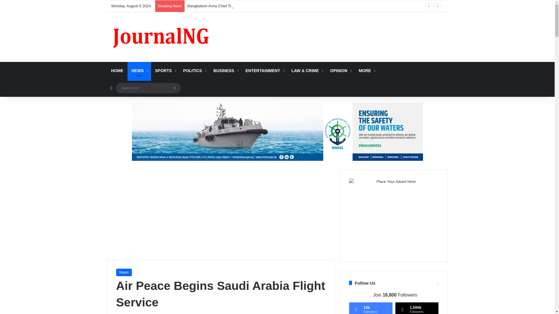 Image resolution: width=559 pixels, height=314 pixels. What do you see at coordinates (161, 37) in the screenshot?
I see `Journal NG` at bounding box center [161, 37].